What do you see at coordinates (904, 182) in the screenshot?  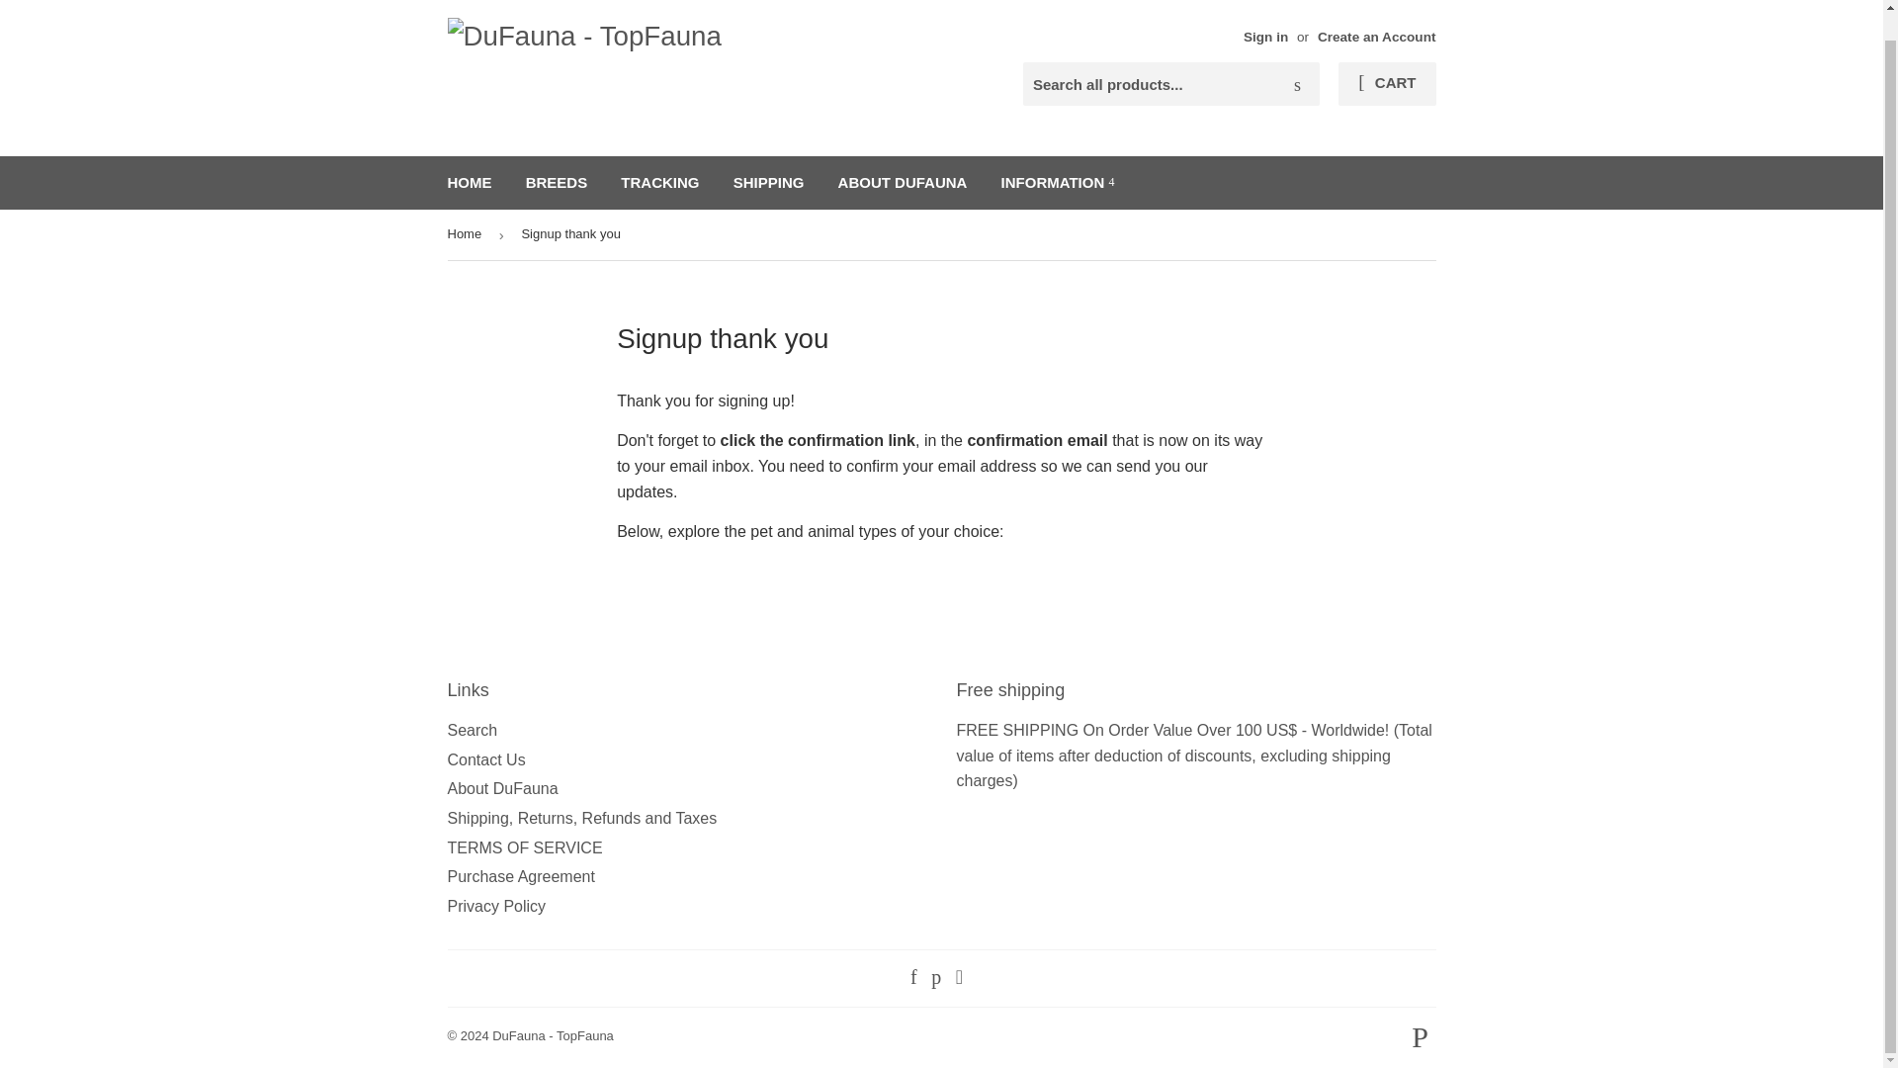 I see `ABOUT DUFAUNA` at bounding box center [904, 182].